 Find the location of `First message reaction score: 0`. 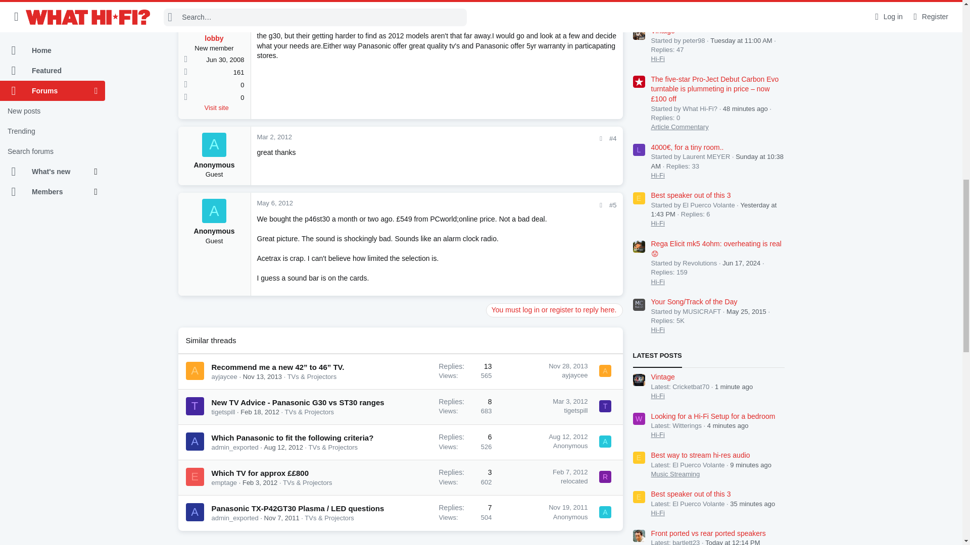

First message reaction score: 0 is located at coordinates (465, 371).